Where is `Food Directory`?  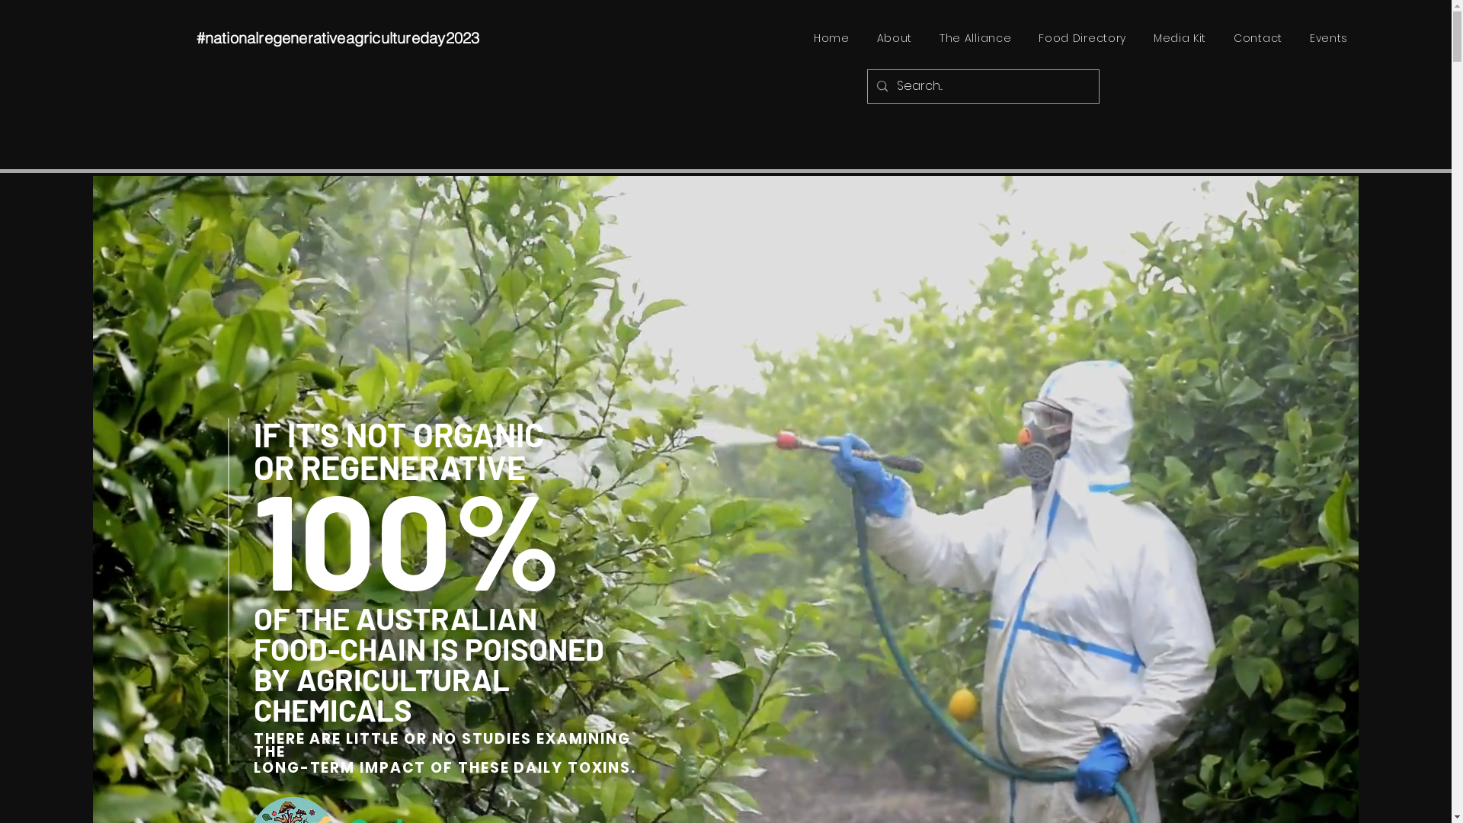
Food Directory is located at coordinates (1082, 38).